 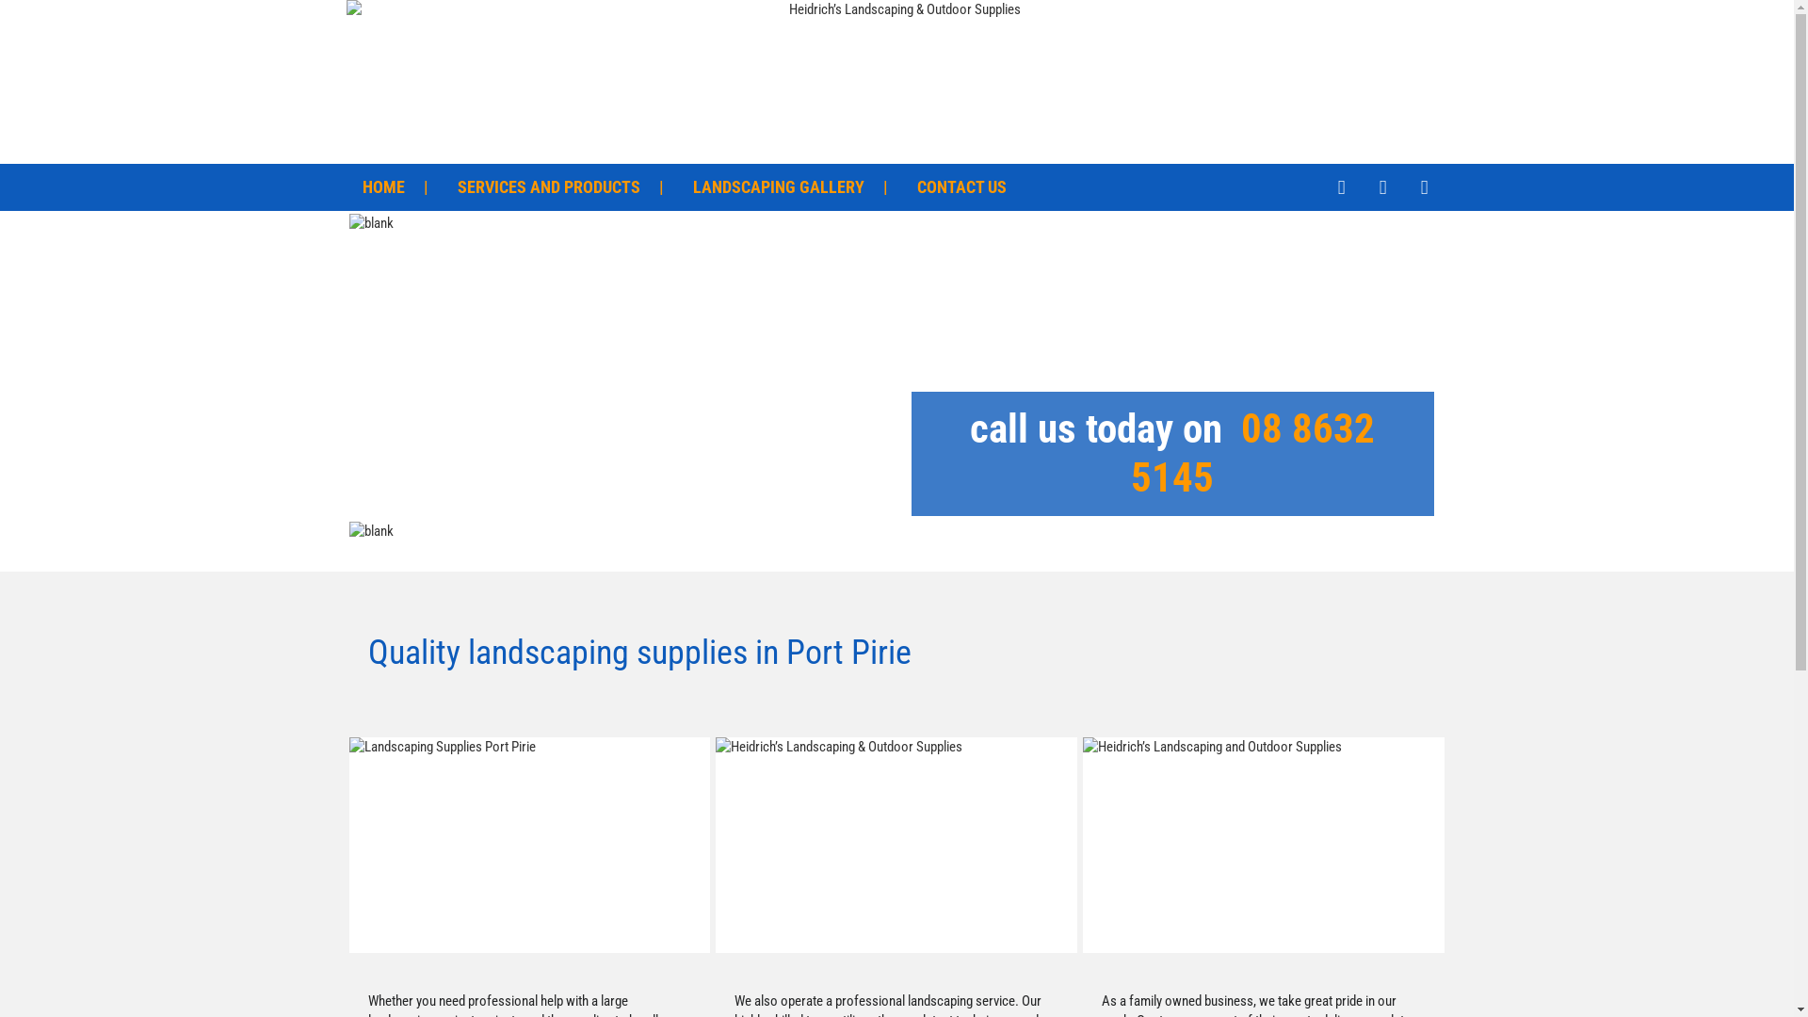 I want to click on 08 8632 5145, so click(x=1252, y=454).